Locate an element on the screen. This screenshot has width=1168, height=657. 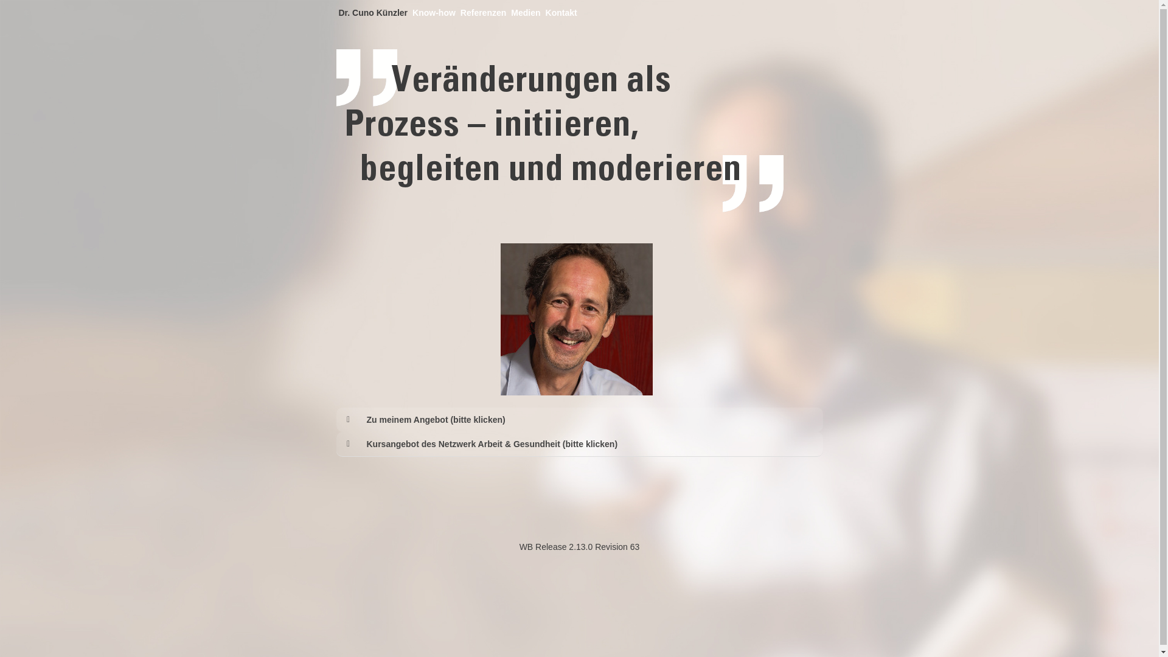
Know-how is located at coordinates (434, 13).